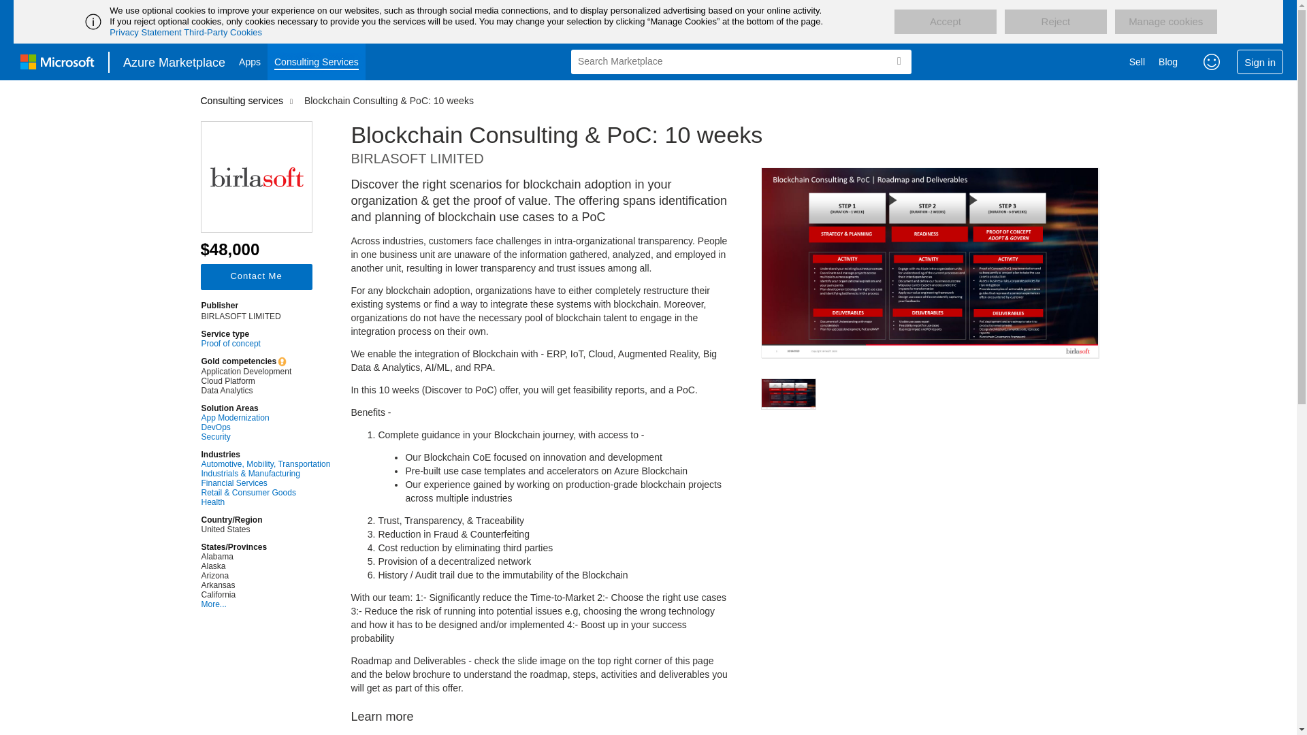  What do you see at coordinates (146, 32) in the screenshot?
I see `Privacy Statement` at bounding box center [146, 32].